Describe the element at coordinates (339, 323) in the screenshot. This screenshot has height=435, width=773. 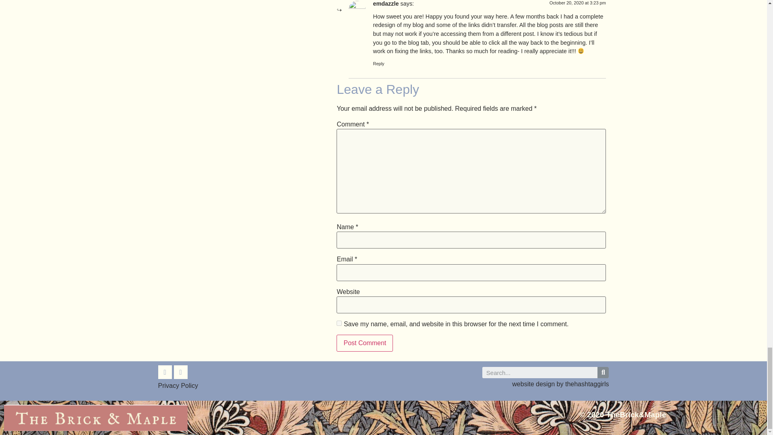
I see `yes` at that location.